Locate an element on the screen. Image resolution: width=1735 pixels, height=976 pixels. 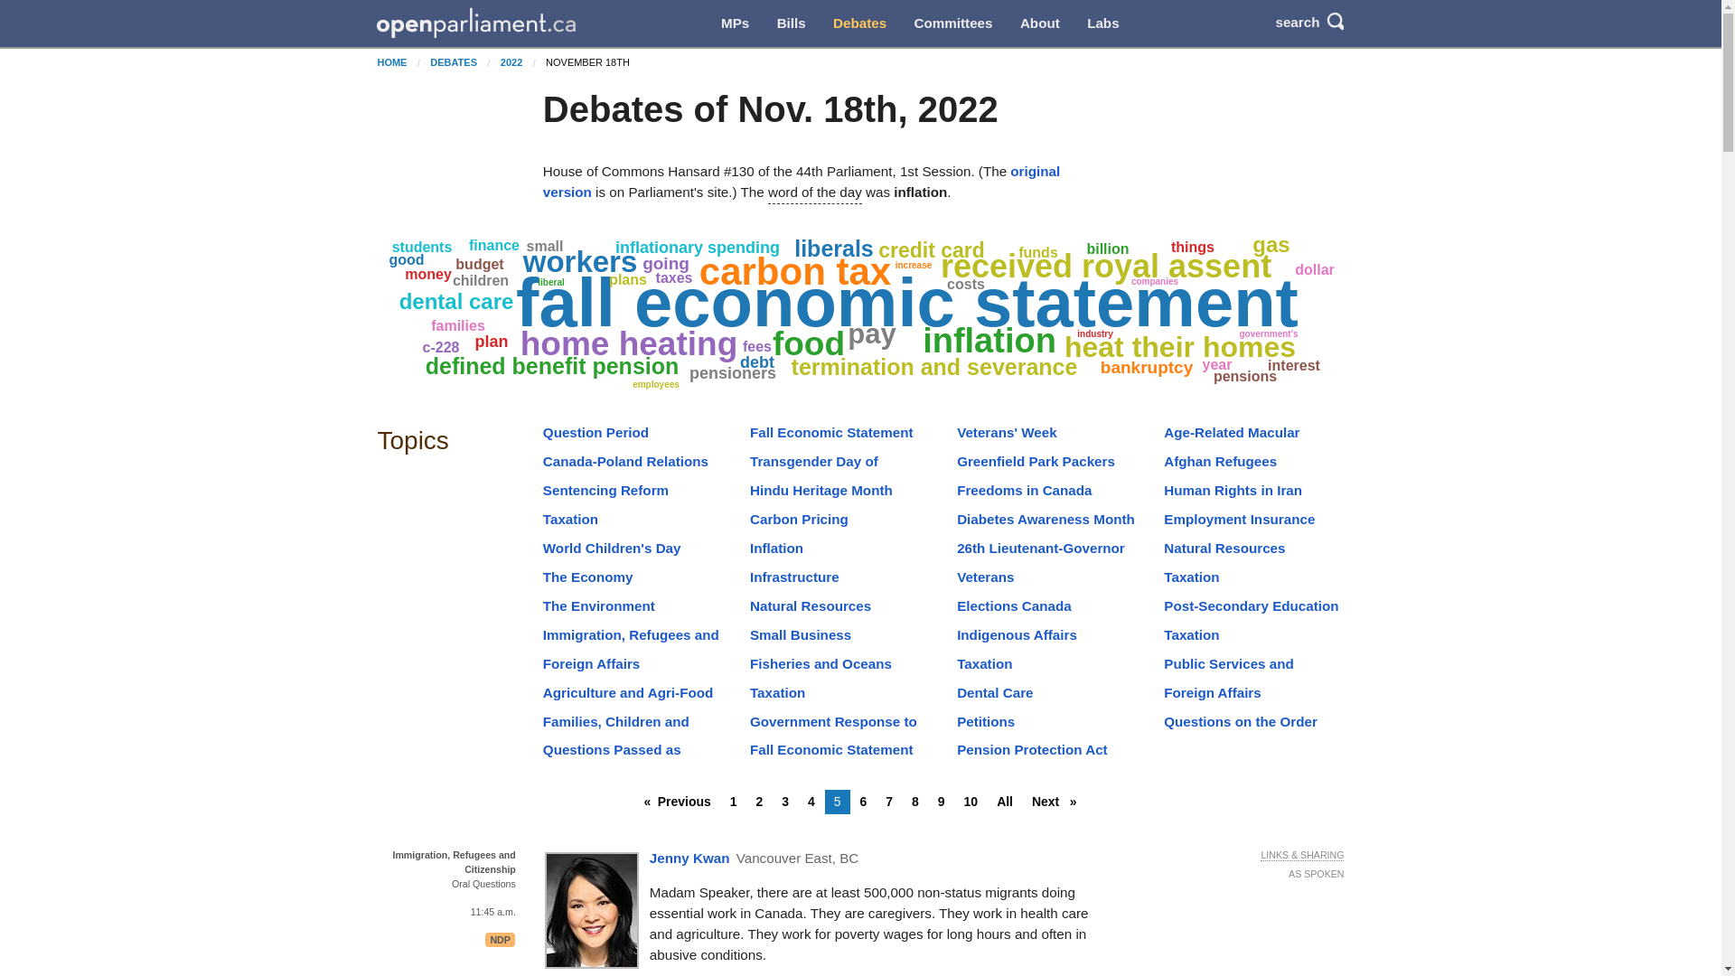
Debates is located at coordinates (859, 23).